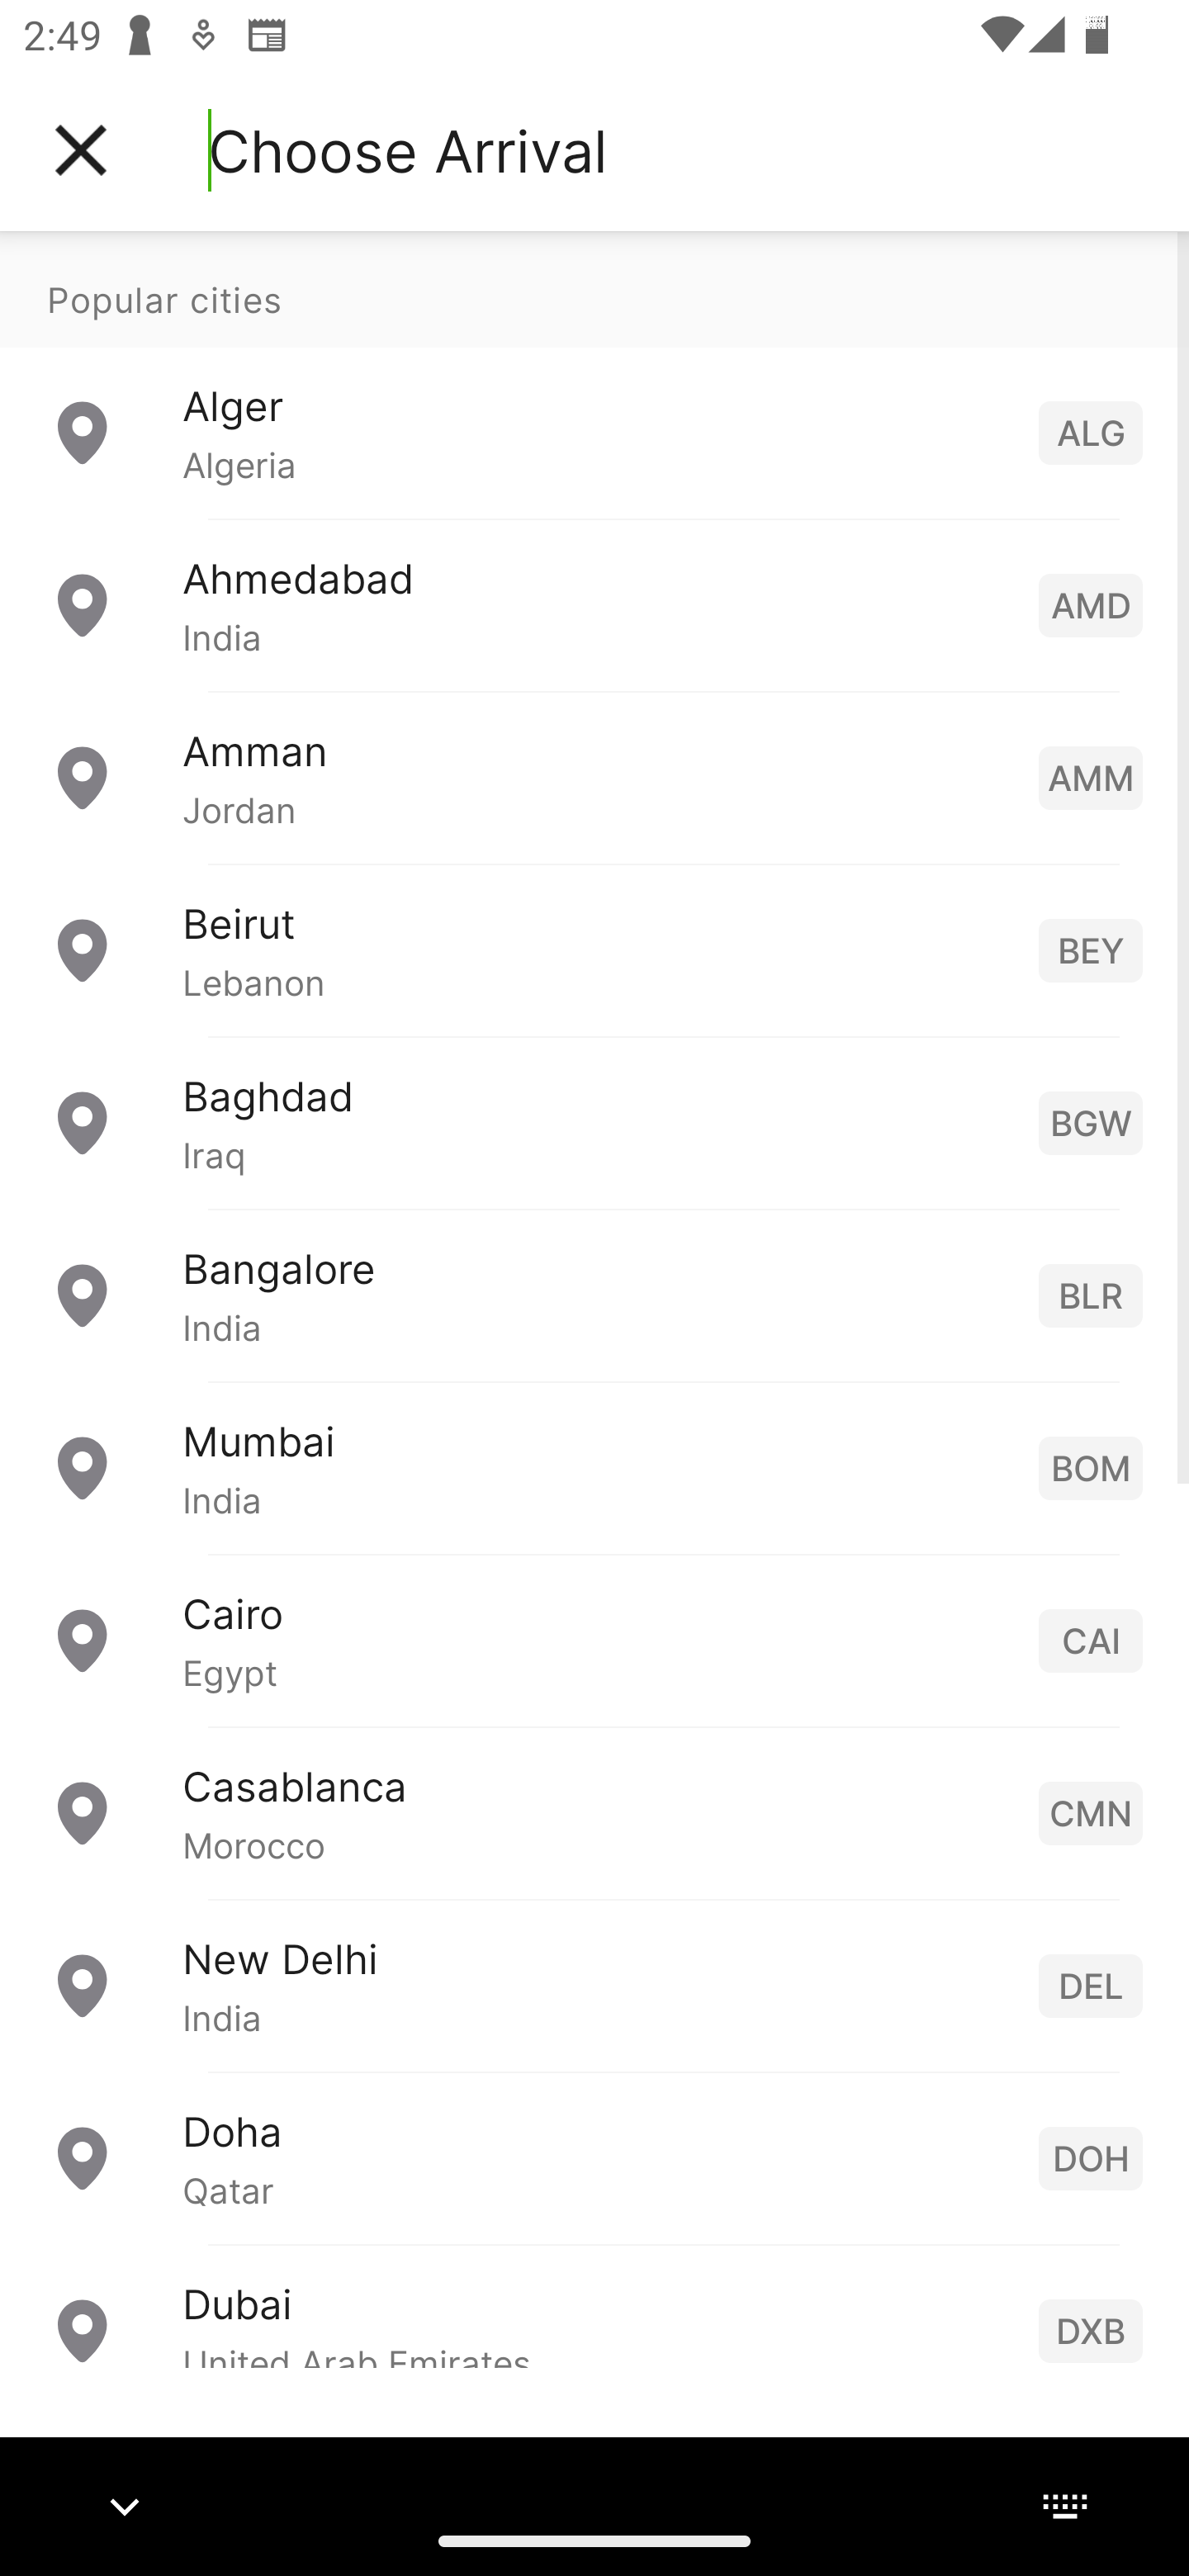 This screenshot has width=1189, height=2576. What do you see at coordinates (594, 1811) in the screenshot?
I see `Casablanca Morocco CMN` at bounding box center [594, 1811].